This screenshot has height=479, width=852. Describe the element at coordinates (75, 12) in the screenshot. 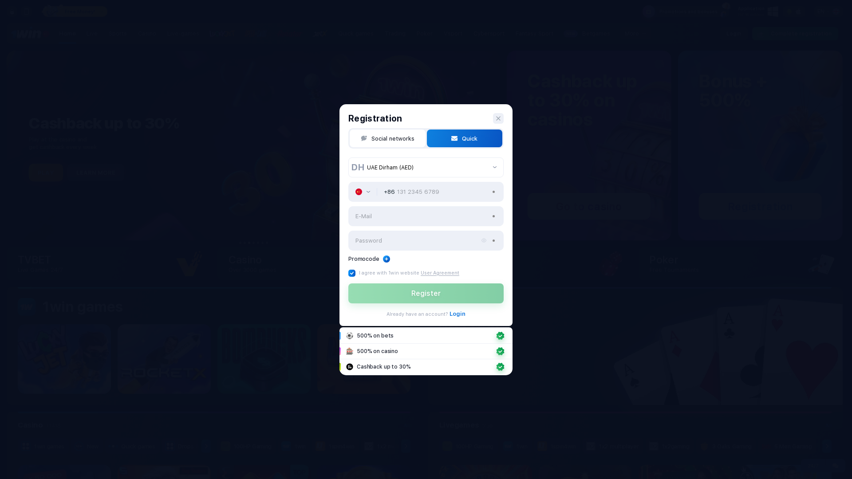

I see `Free Money!` at that location.